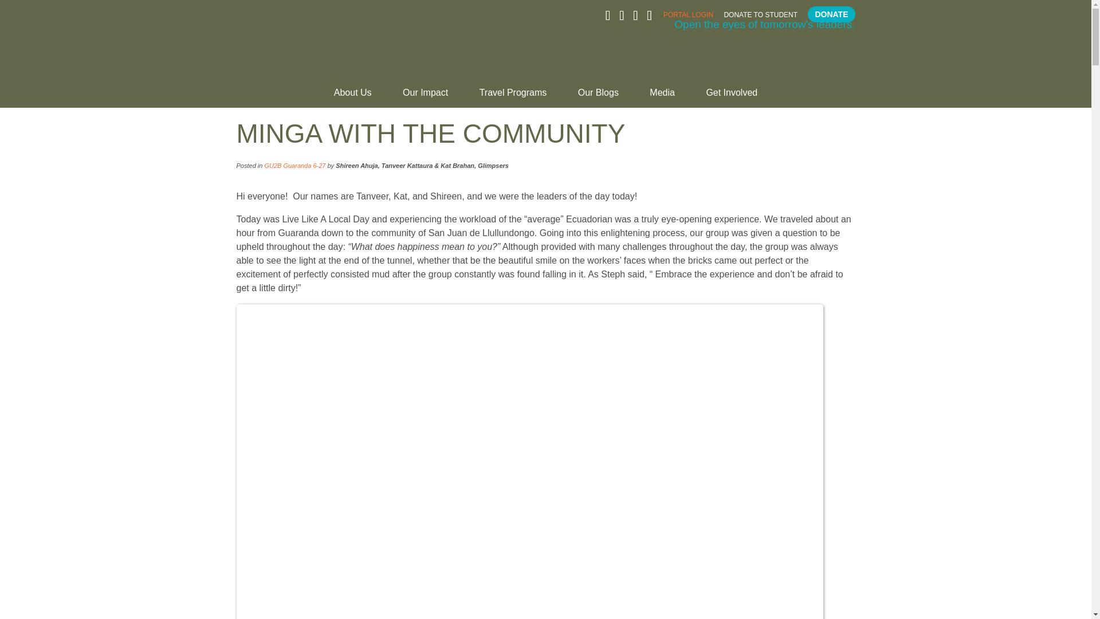  What do you see at coordinates (732, 97) in the screenshot?
I see `Get Involved` at bounding box center [732, 97].